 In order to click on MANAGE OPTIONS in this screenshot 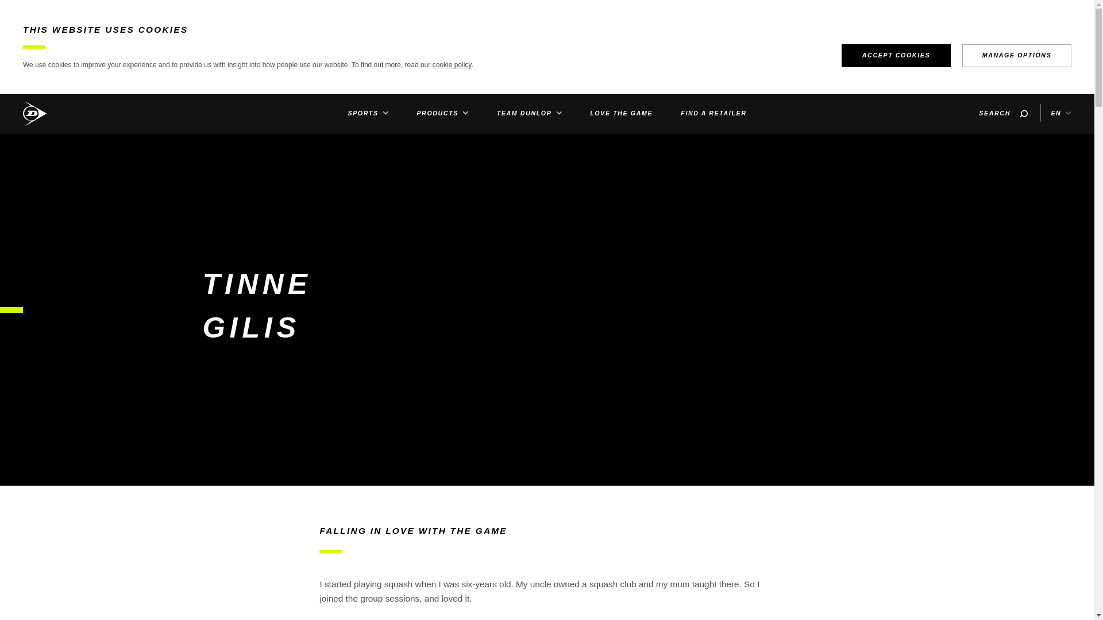, I will do `click(1016, 55)`.